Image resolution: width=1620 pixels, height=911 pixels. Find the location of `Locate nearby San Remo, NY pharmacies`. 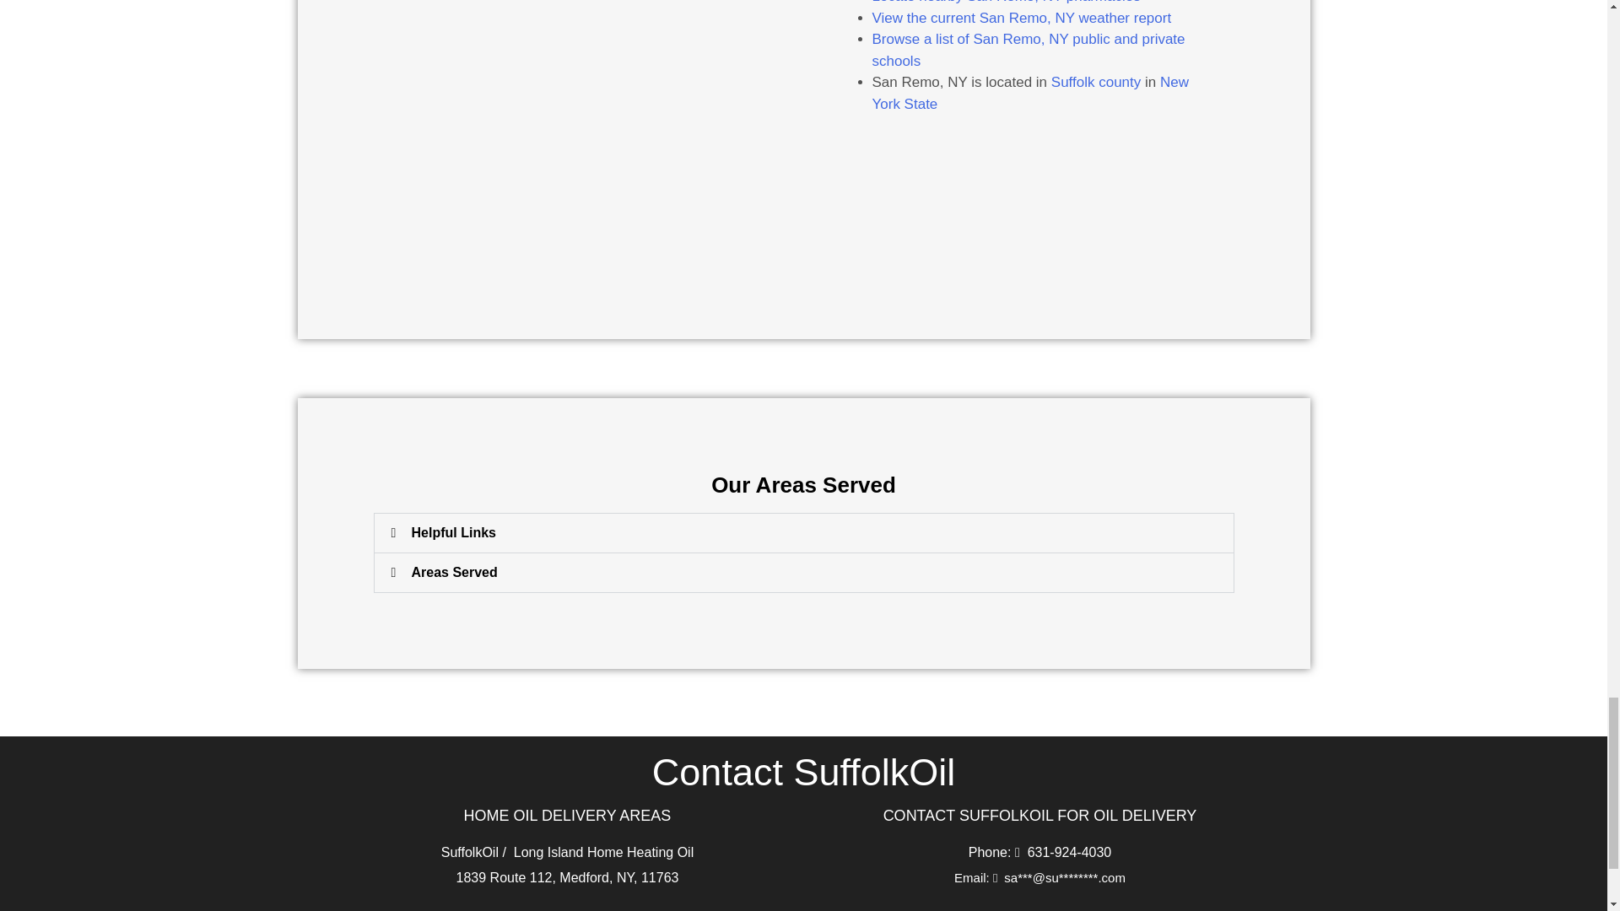

Locate nearby San Remo, NY pharmacies is located at coordinates (1006, 2).